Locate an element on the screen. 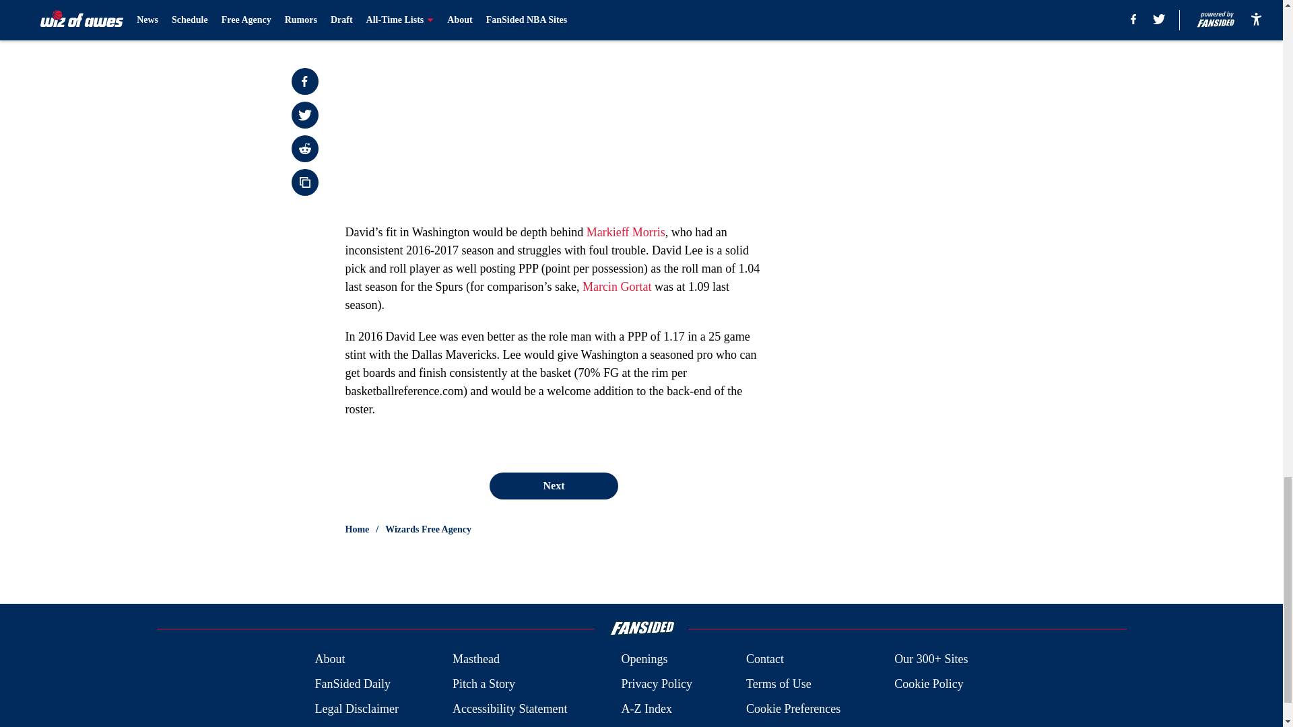 The height and width of the screenshot is (727, 1293). Marcin Gortat is located at coordinates (617, 287).